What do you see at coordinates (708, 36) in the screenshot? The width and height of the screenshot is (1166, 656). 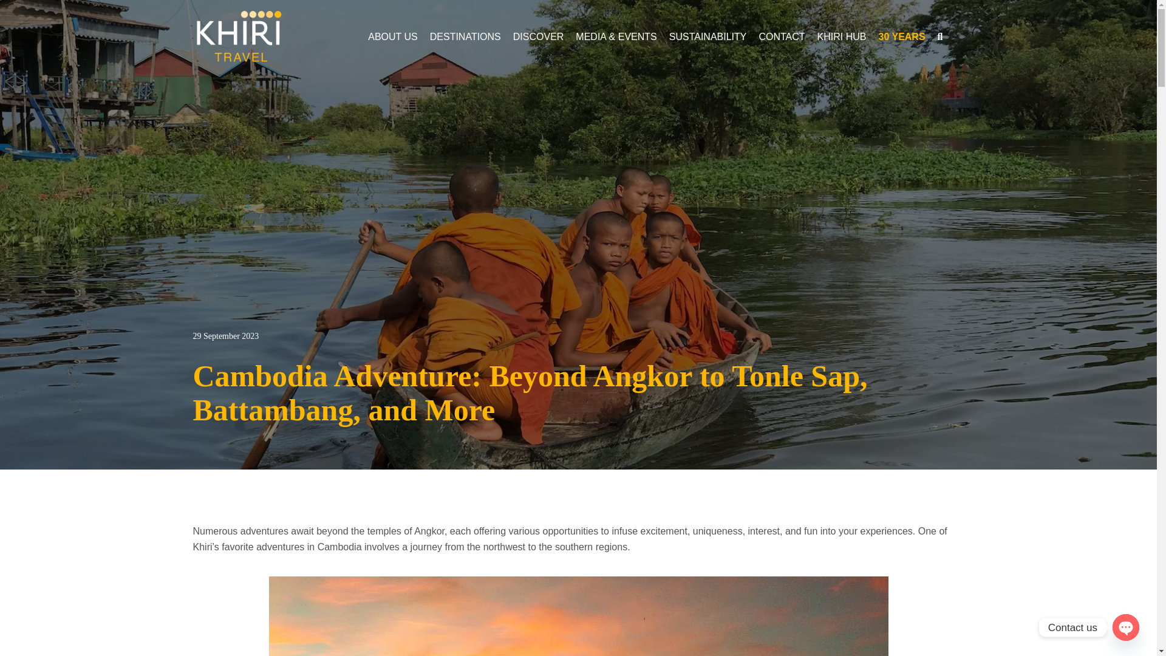 I see `SUSTAINABILITY` at bounding box center [708, 36].